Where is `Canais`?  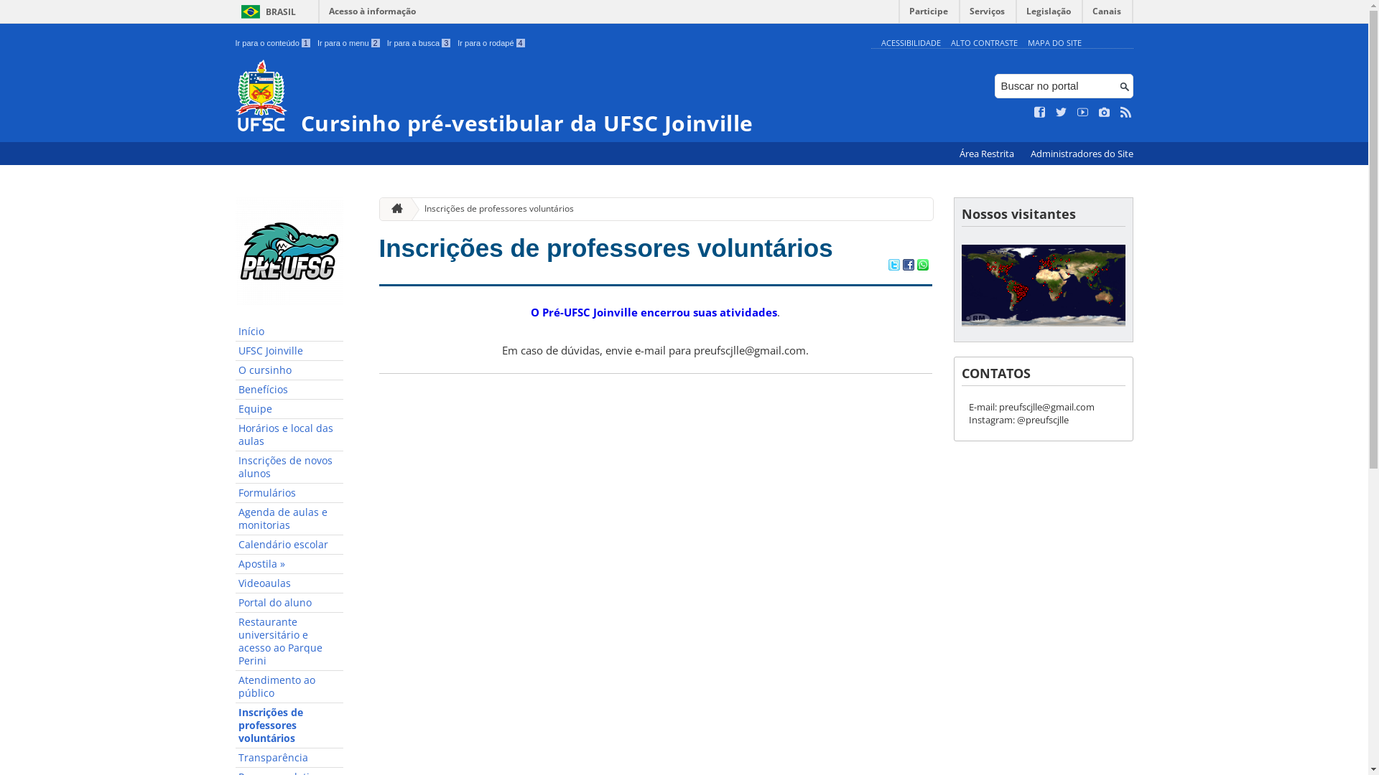
Canais is located at coordinates (1108, 14).